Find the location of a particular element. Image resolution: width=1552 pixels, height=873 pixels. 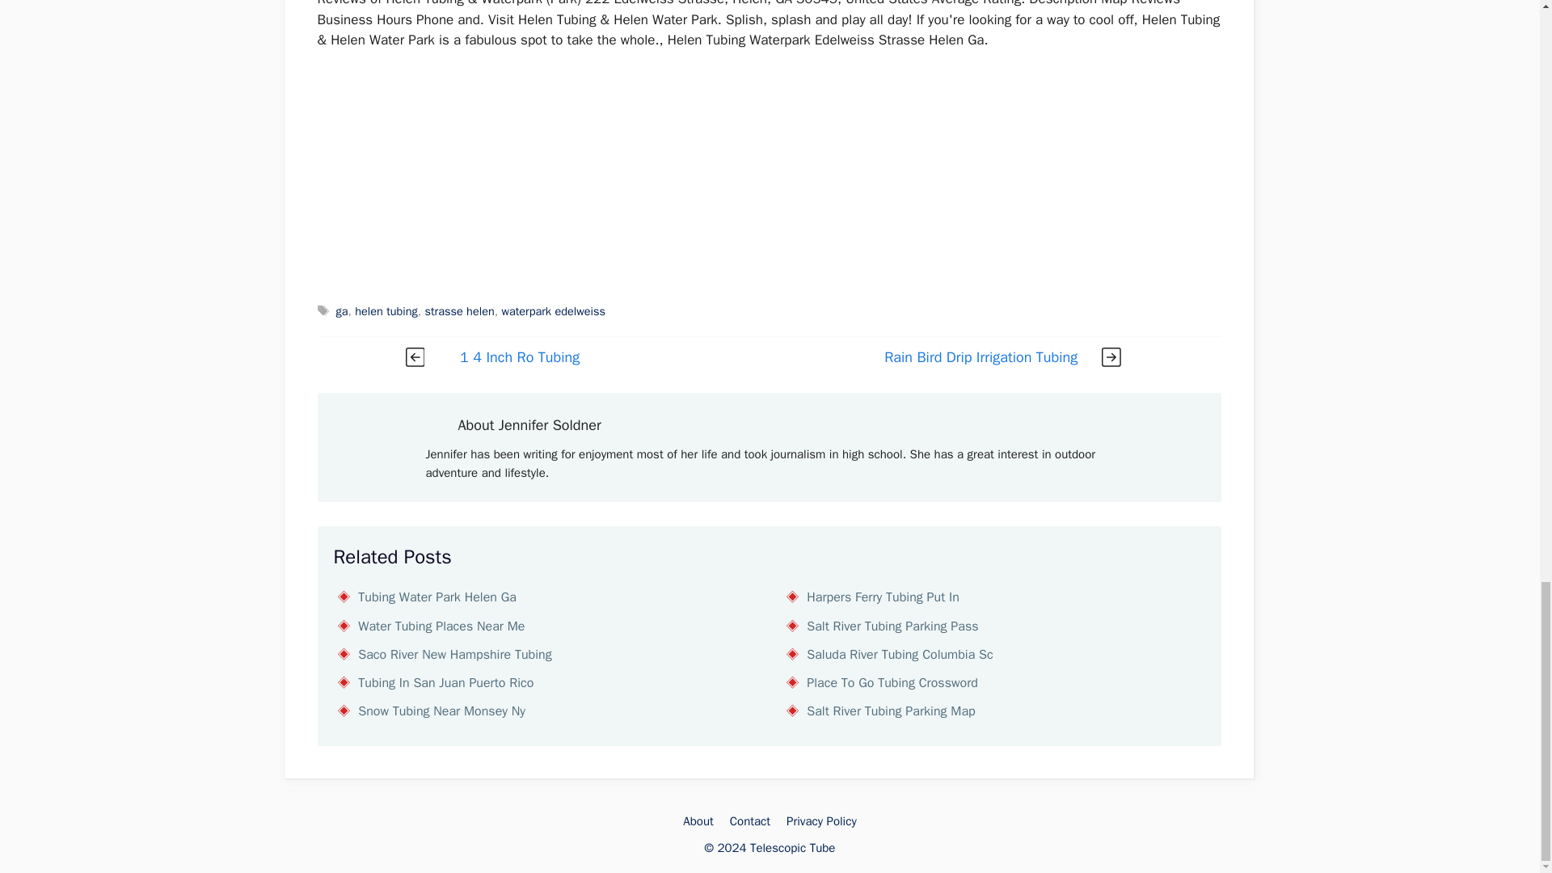

About is located at coordinates (697, 820).